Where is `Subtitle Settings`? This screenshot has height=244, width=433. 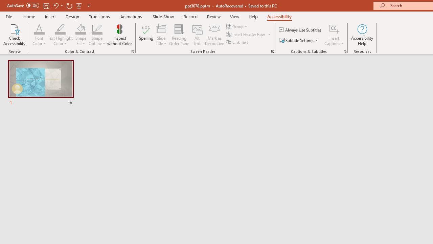
Subtitle Settings is located at coordinates (299, 41).